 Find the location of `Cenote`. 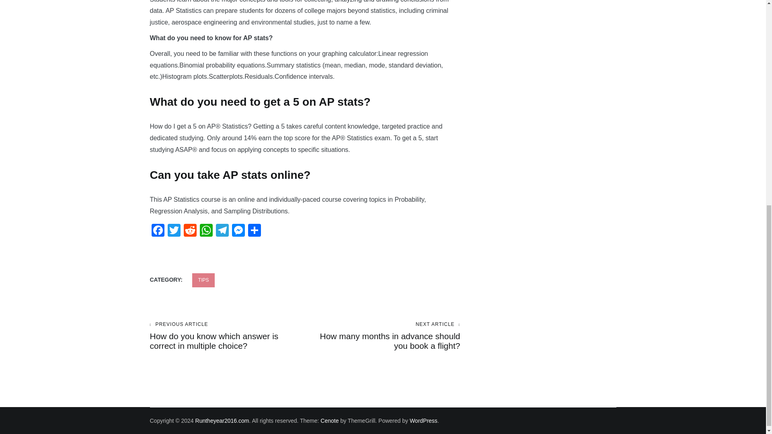

Cenote is located at coordinates (329, 420).